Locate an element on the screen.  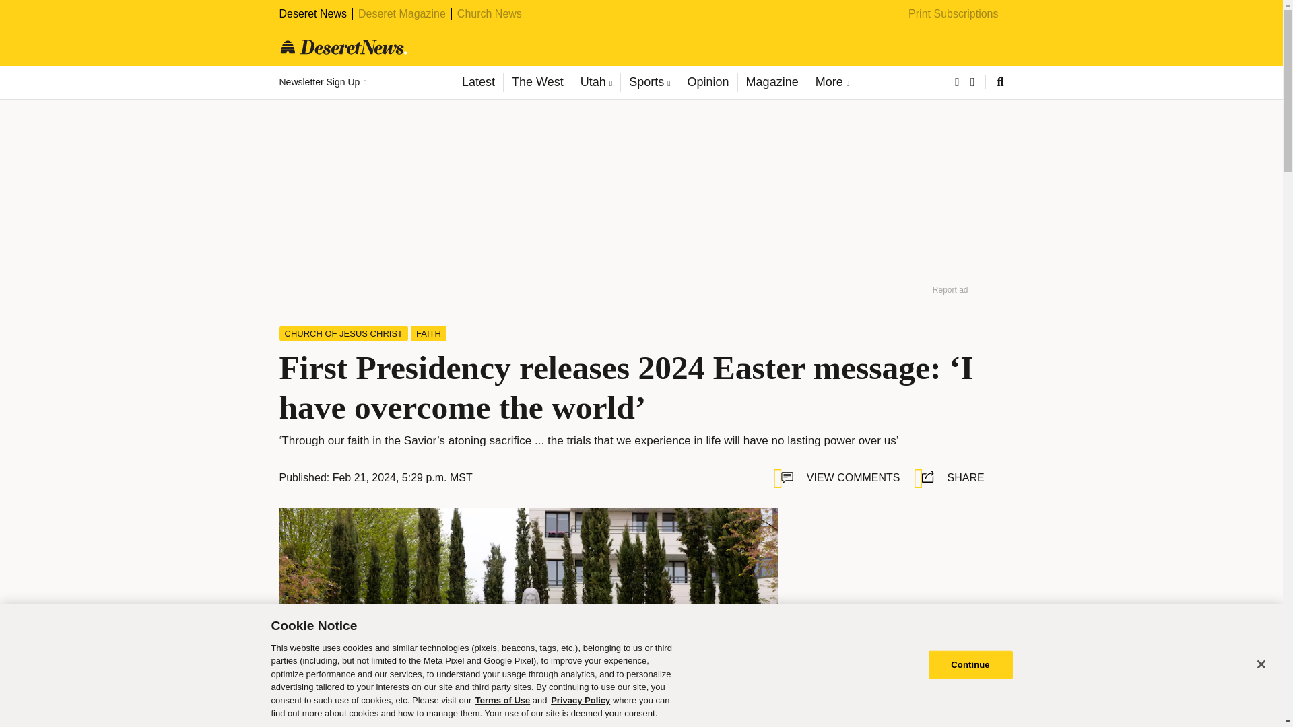
3rd party ad content is located at coordinates (896, 591).